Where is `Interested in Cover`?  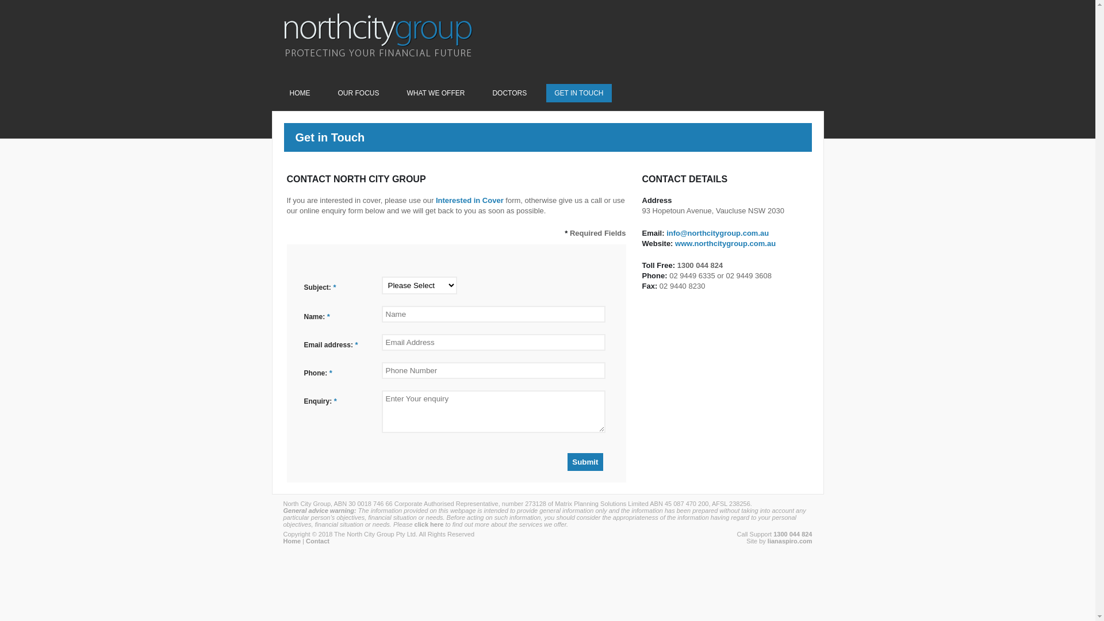 Interested in Cover is located at coordinates (470, 200).